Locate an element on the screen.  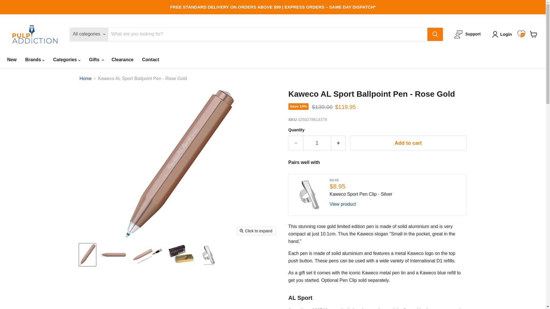
1 is located at coordinates (317, 143).